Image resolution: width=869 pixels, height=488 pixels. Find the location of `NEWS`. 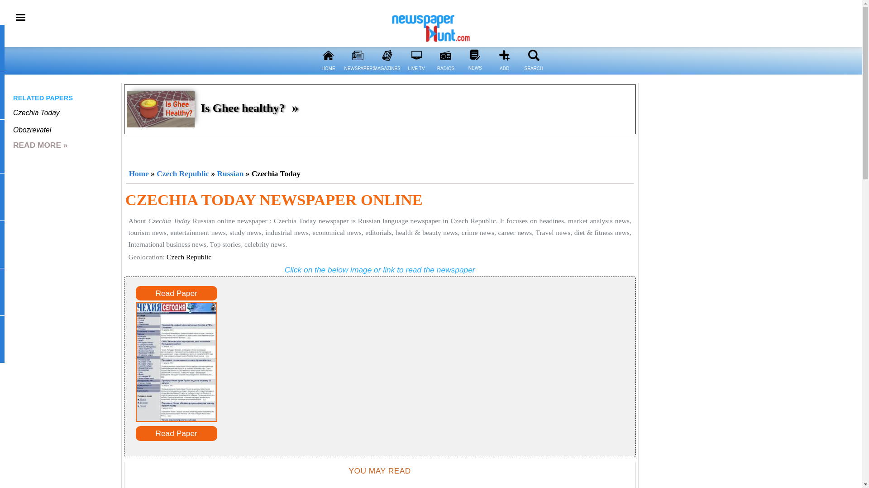

NEWS is located at coordinates (474, 55).